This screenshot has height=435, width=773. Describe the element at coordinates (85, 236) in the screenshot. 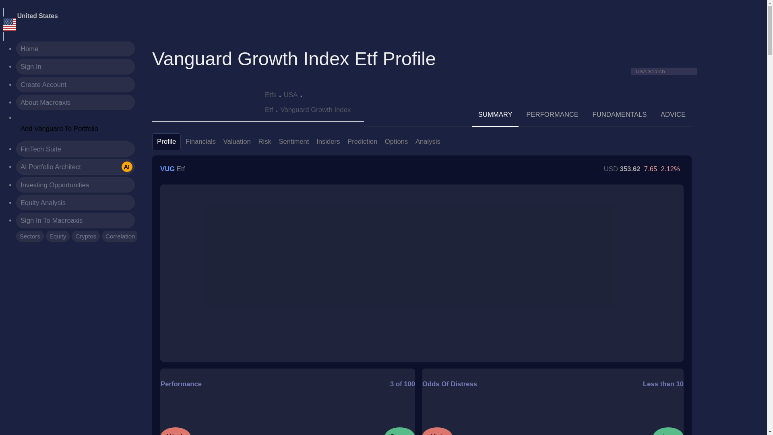

I see `Cryptos` at that location.